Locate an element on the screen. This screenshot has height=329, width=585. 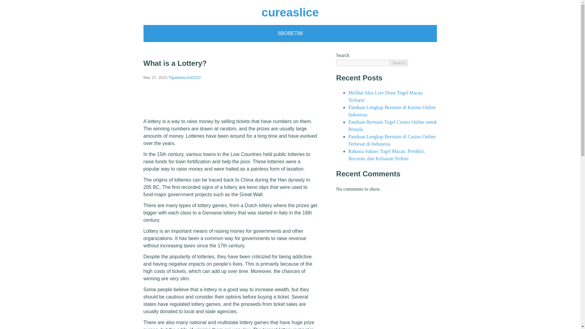
Panduan Bermain Togel Casino Online untuk Pemula is located at coordinates (392, 126).